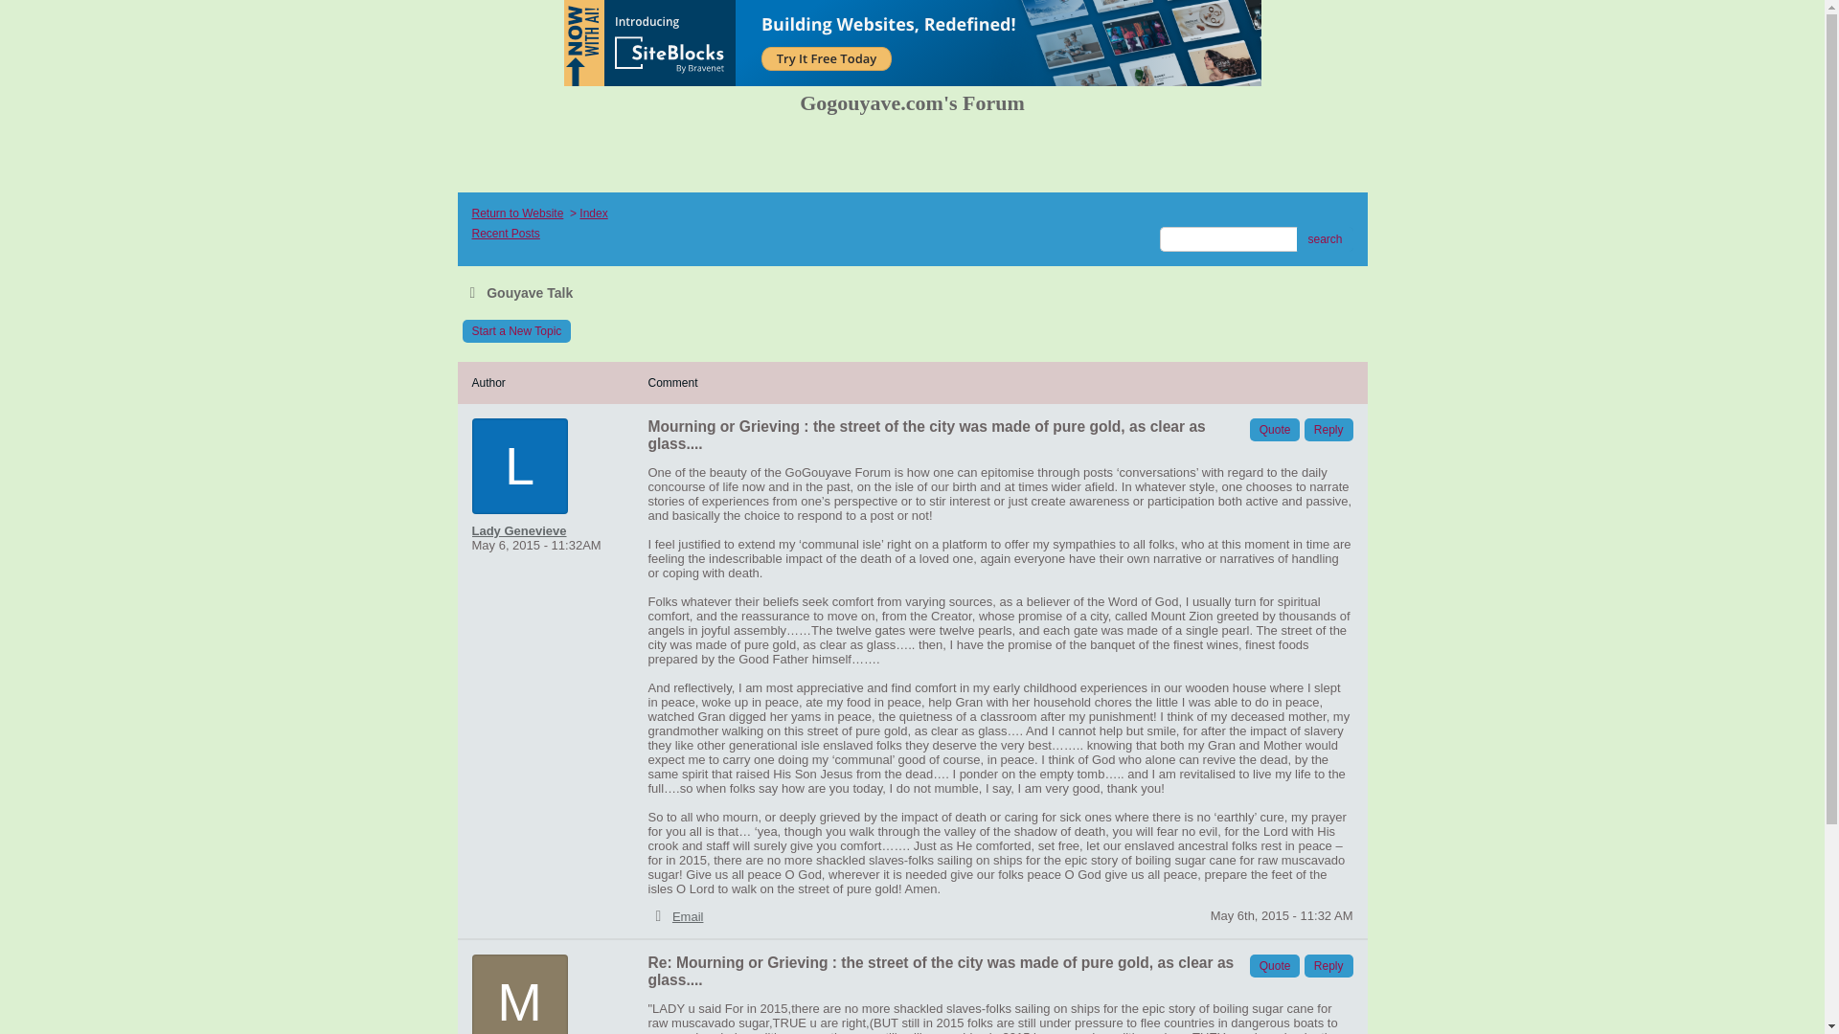 The height and width of the screenshot is (1034, 1839). Describe the element at coordinates (1328, 965) in the screenshot. I see `Reply` at that location.